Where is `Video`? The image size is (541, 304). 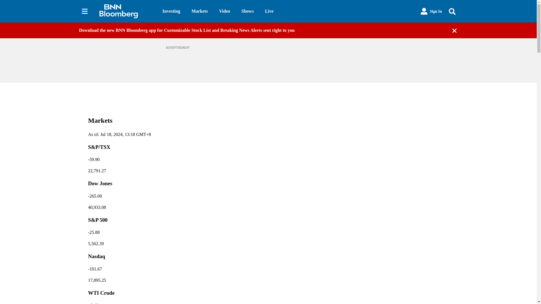
Video is located at coordinates (224, 11).